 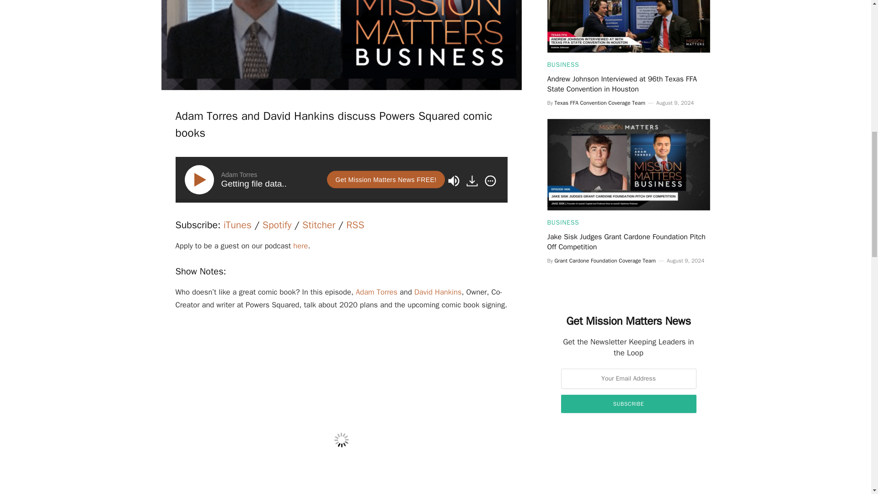 What do you see at coordinates (472, 181) in the screenshot?
I see `Download` at bounding box center [472, 181].